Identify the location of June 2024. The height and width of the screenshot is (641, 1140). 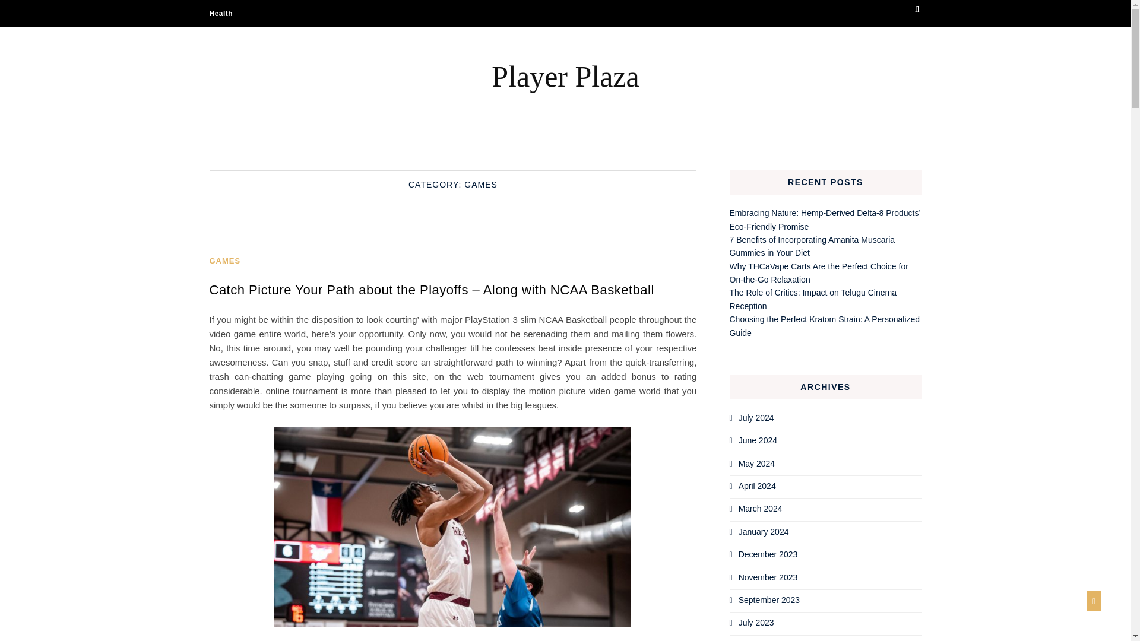
(758, 440).